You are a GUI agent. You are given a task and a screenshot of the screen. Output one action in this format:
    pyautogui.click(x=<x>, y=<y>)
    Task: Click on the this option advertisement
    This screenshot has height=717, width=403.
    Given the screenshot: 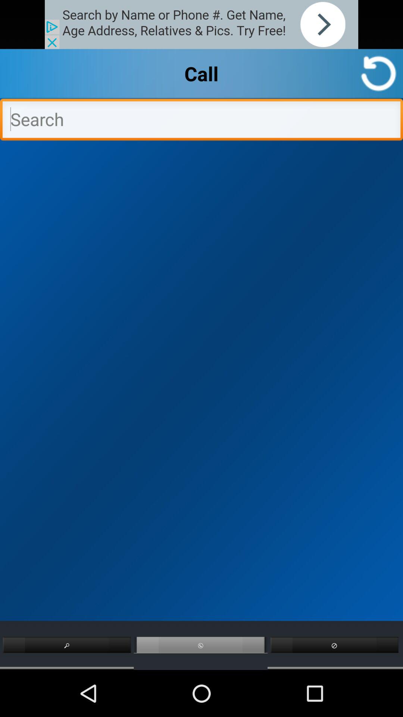 What is the action you would take?
    pyautogui.click(x=201, y=25)
    